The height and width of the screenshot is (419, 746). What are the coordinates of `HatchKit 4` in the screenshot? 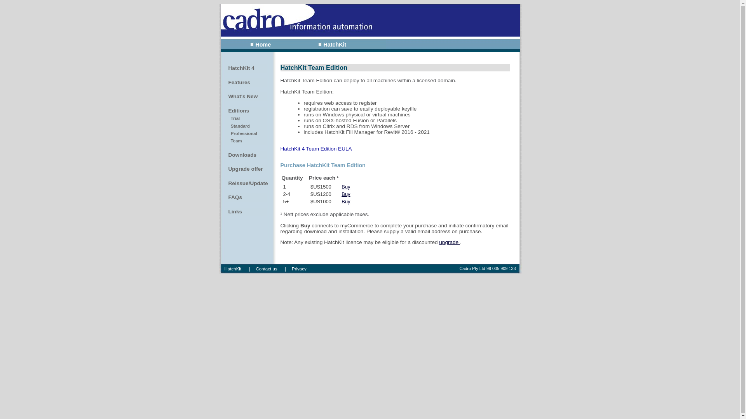 It's located at (246, 68).